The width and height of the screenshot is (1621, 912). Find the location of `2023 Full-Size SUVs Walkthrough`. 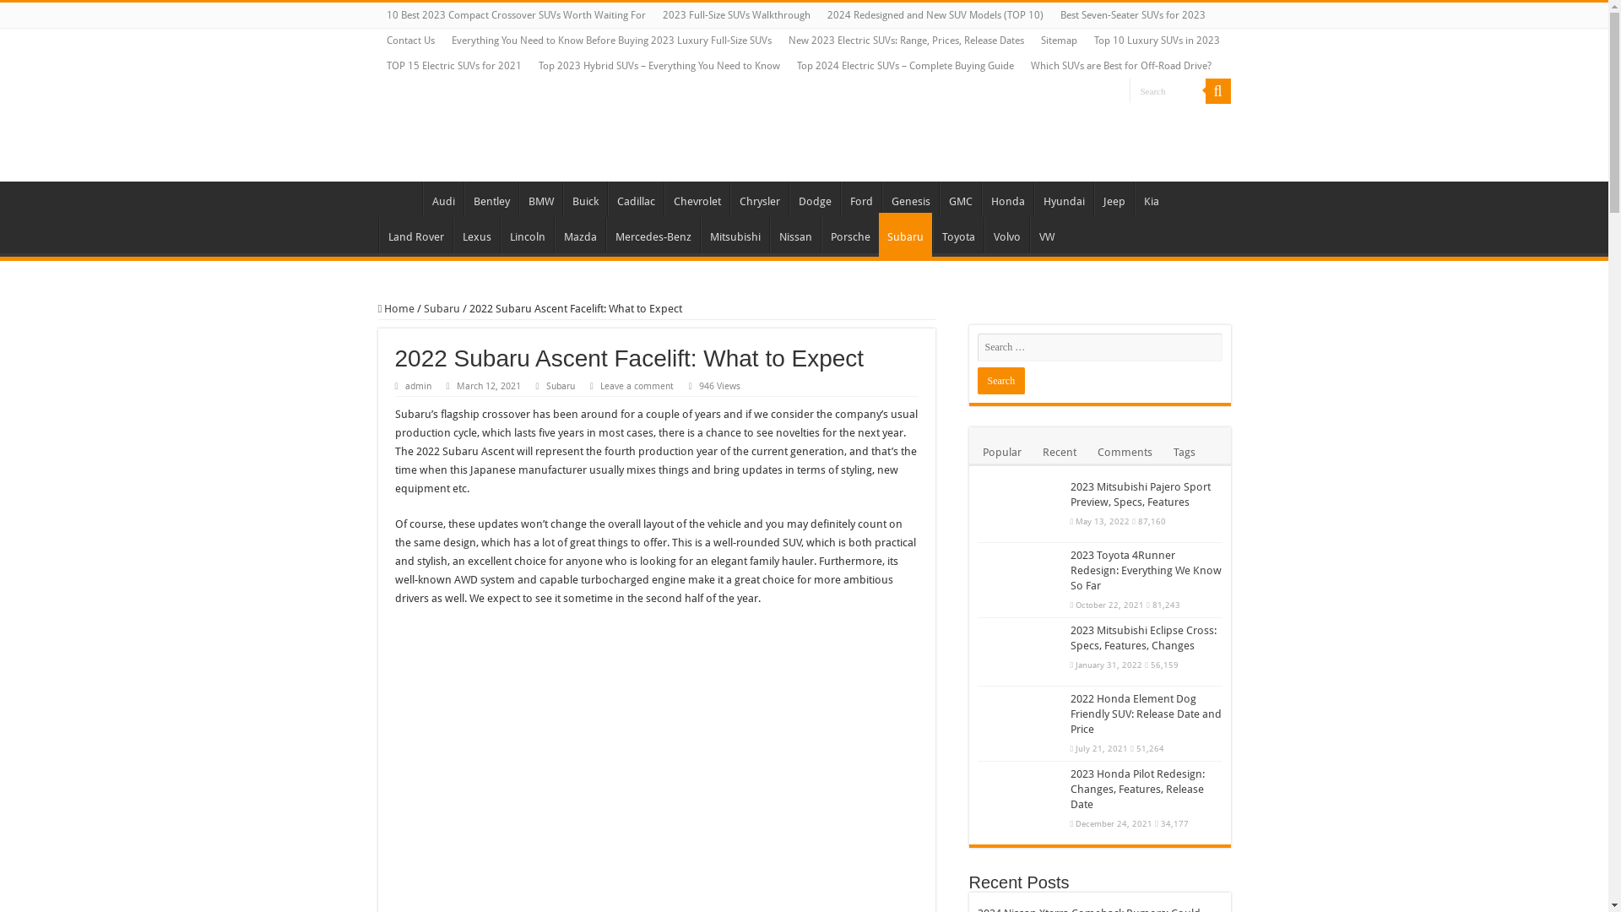

2023 Full-Size SUVs Walkthrough is located at coordinates (735, 15).